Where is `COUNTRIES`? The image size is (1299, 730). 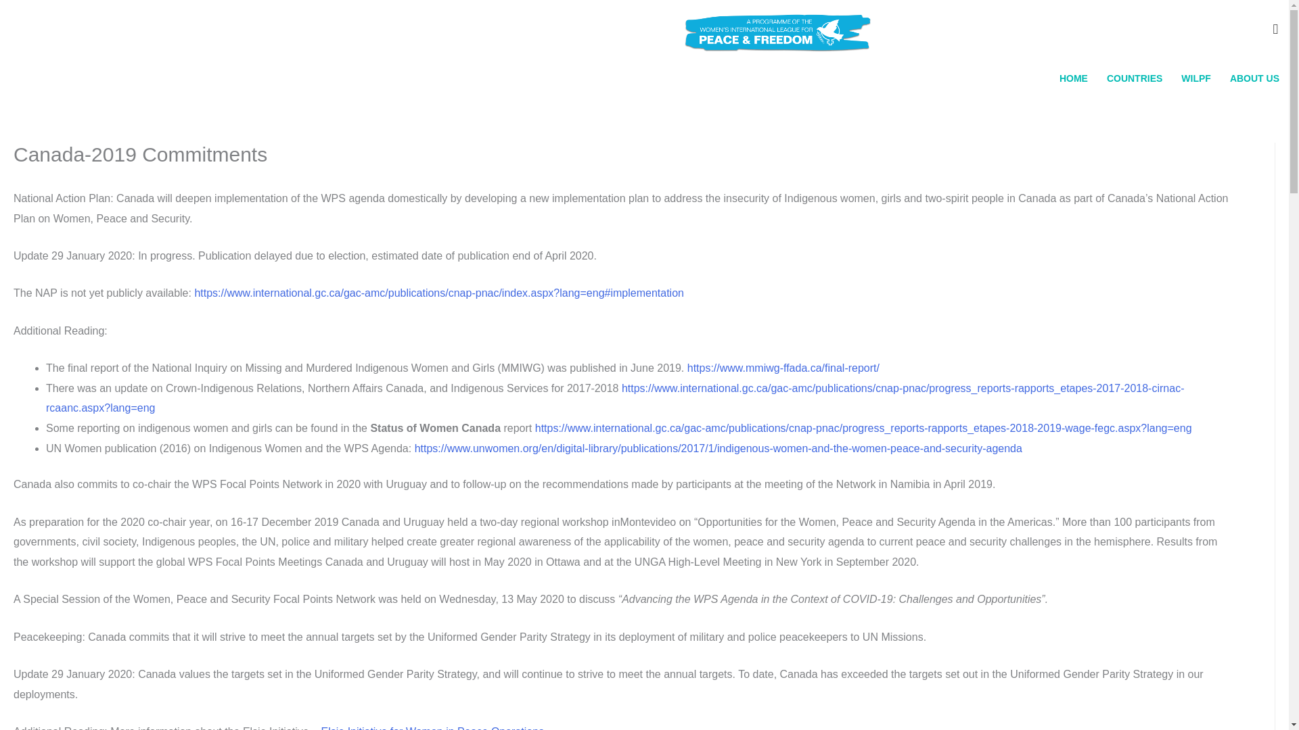
COUNTRIES is located at coordinates (1134, 78).